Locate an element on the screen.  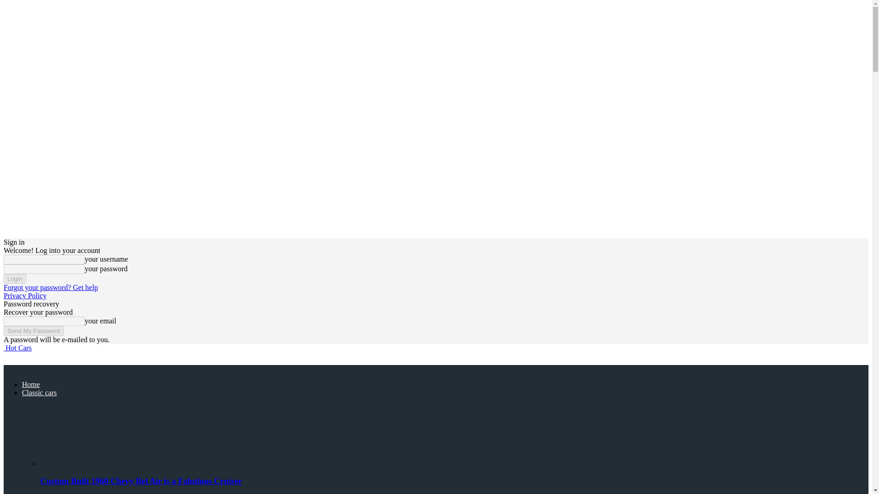
Send My Password is located at coordinates (33, 331).